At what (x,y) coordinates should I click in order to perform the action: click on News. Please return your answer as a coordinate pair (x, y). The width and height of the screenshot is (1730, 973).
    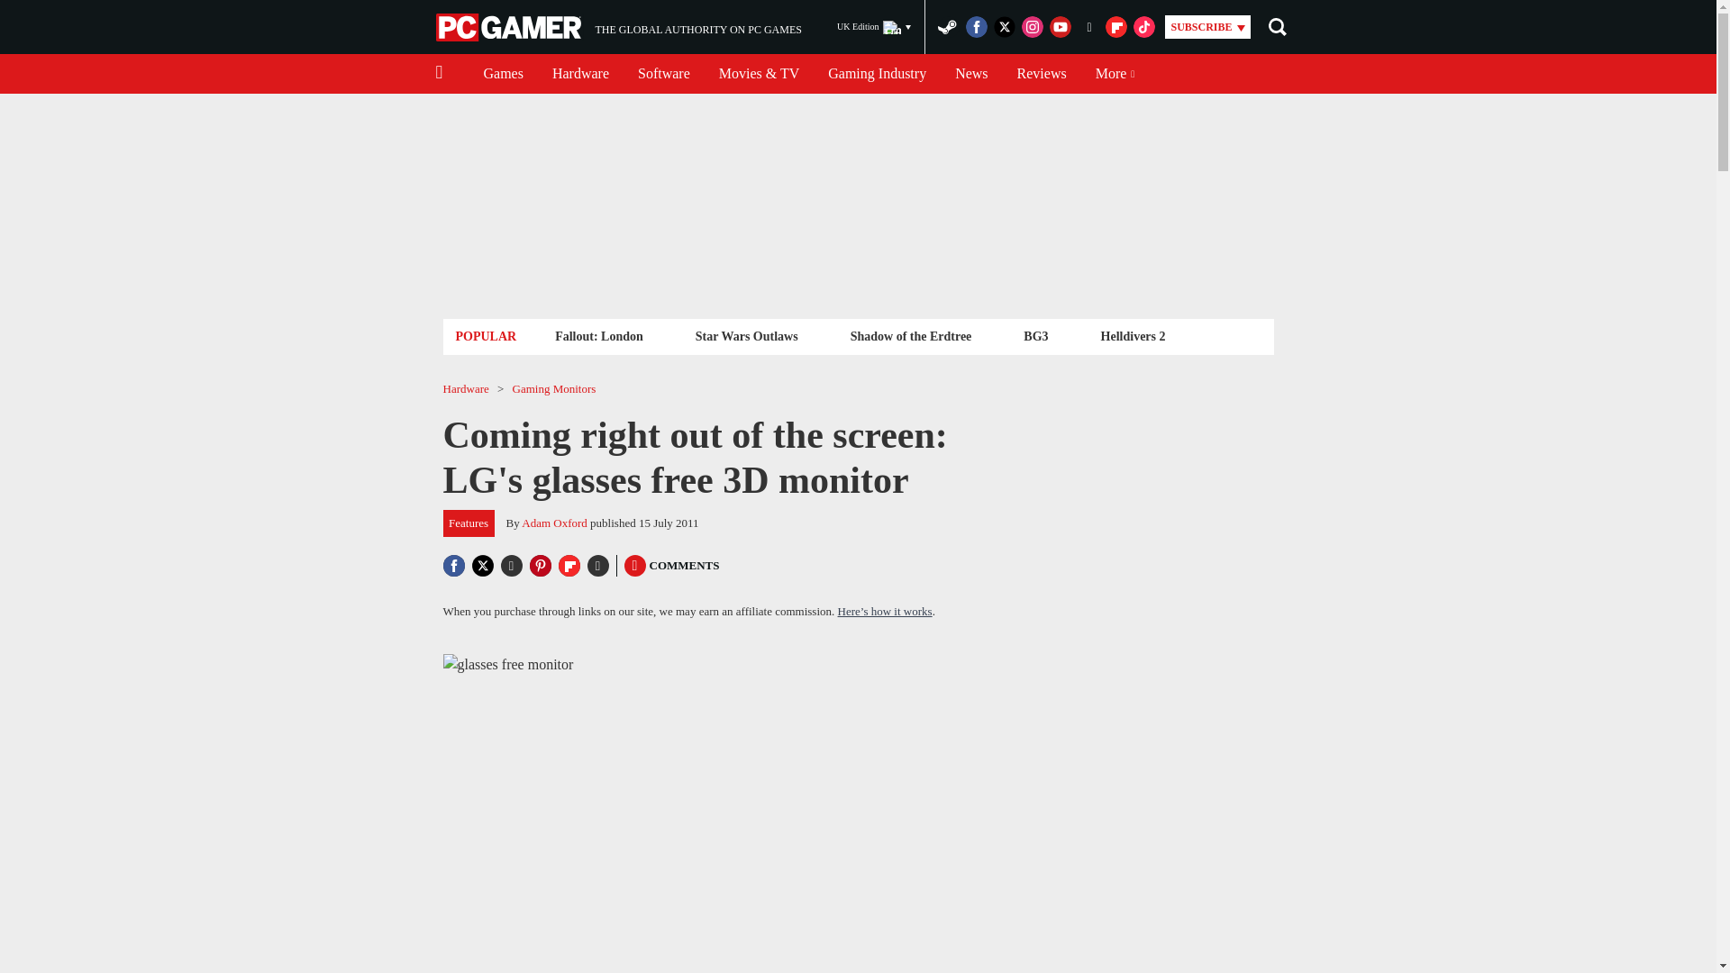
    Looking at the image, I should click on (971, 74).